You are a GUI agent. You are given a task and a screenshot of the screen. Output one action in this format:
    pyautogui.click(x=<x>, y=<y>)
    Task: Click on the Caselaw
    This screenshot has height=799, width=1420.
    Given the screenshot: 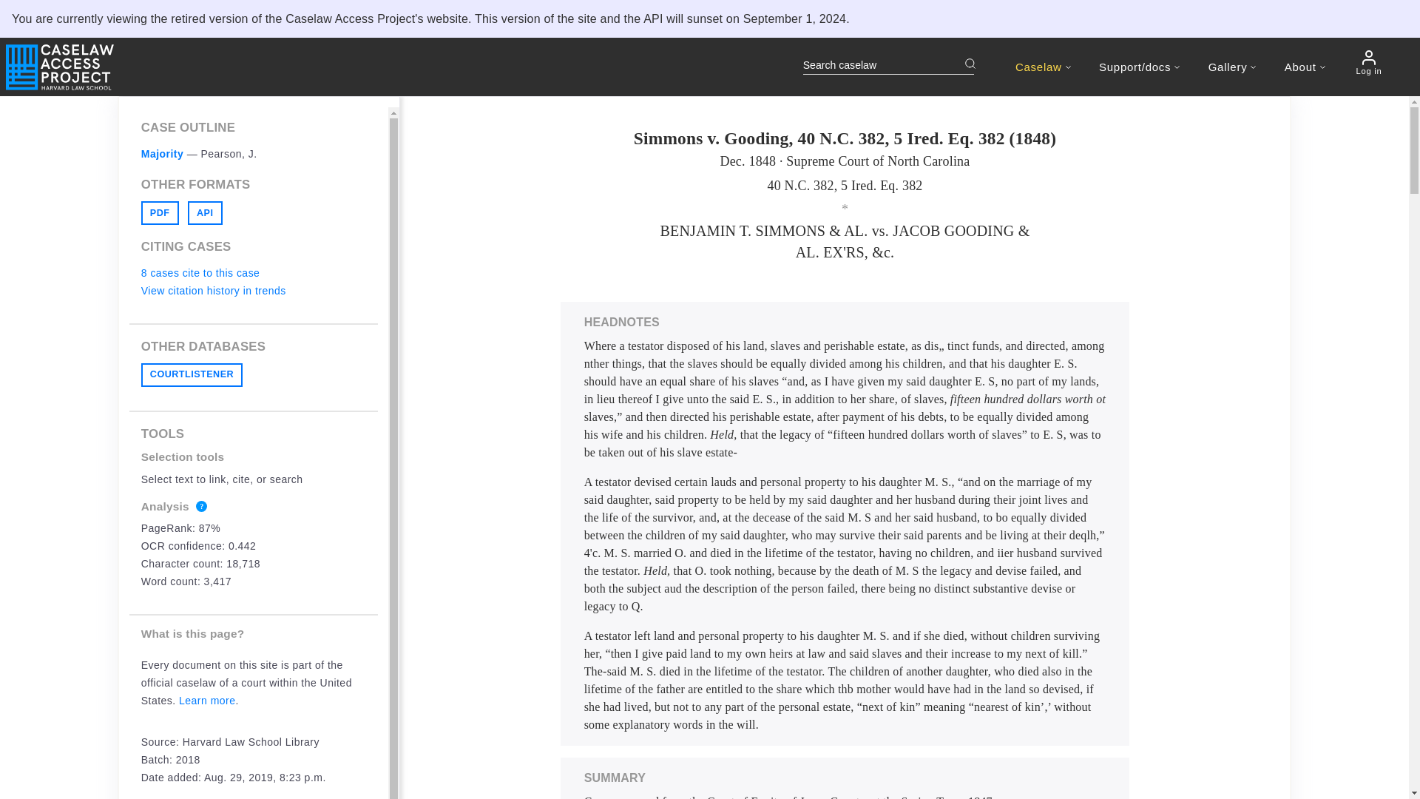 What is the action you would take?
    pyautogui.click(x=1043, y=67)
    